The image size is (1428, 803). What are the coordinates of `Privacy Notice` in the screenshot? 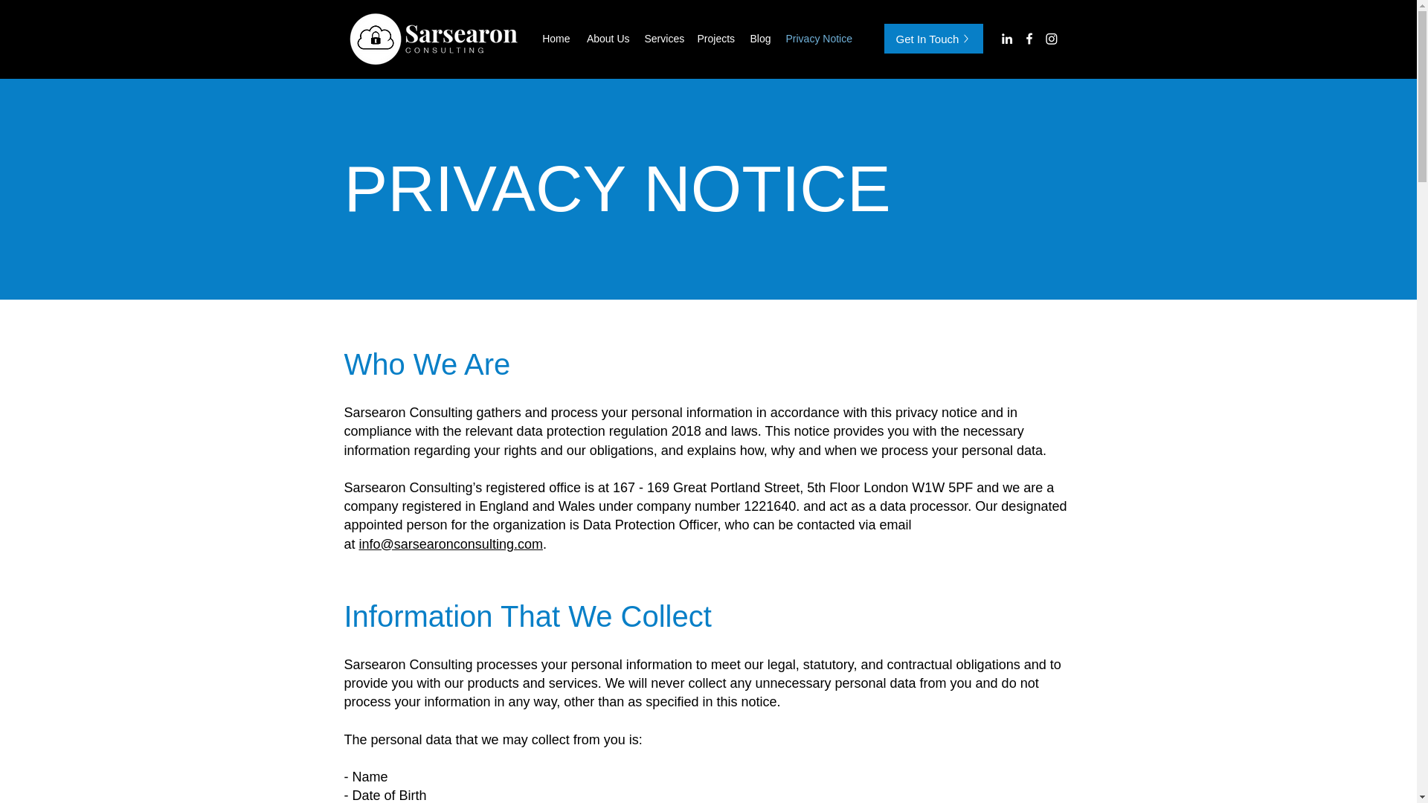 It's located at (818, 38).